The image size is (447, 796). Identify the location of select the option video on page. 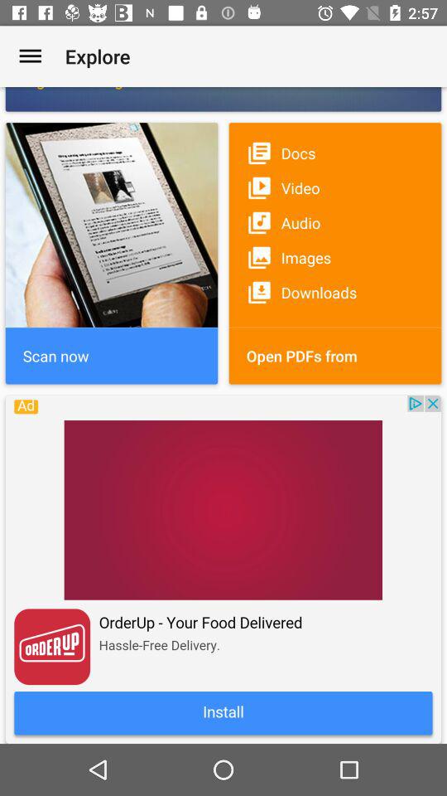
(334, 187).